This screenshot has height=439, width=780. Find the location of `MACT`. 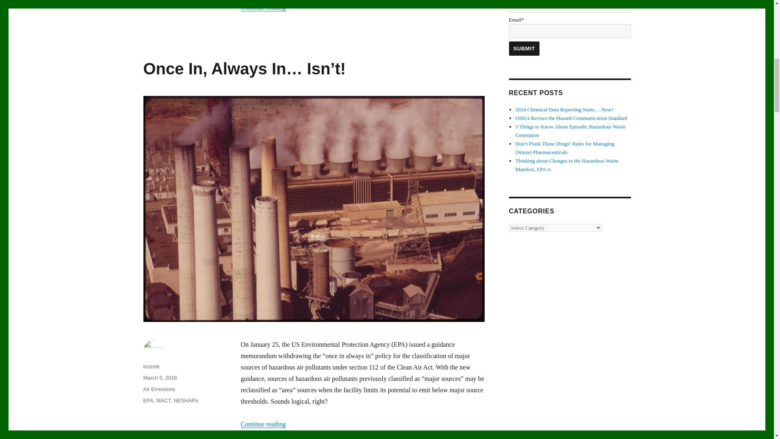

MACT is located at coordinates (163, 400).